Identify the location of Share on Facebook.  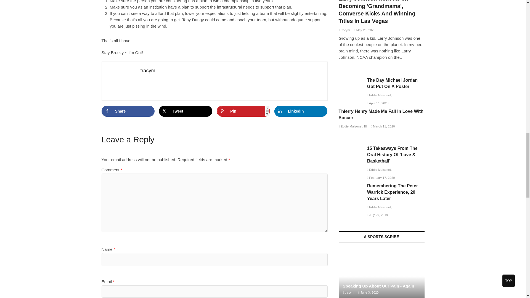
(128, 111).